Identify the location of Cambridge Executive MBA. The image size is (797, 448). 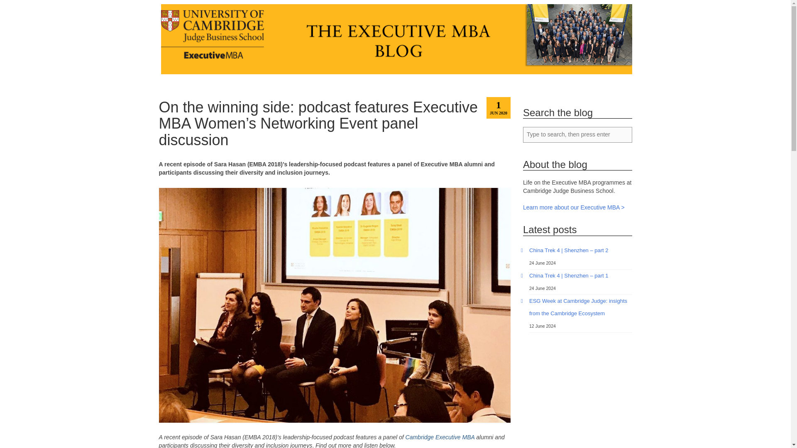
(440, 437).